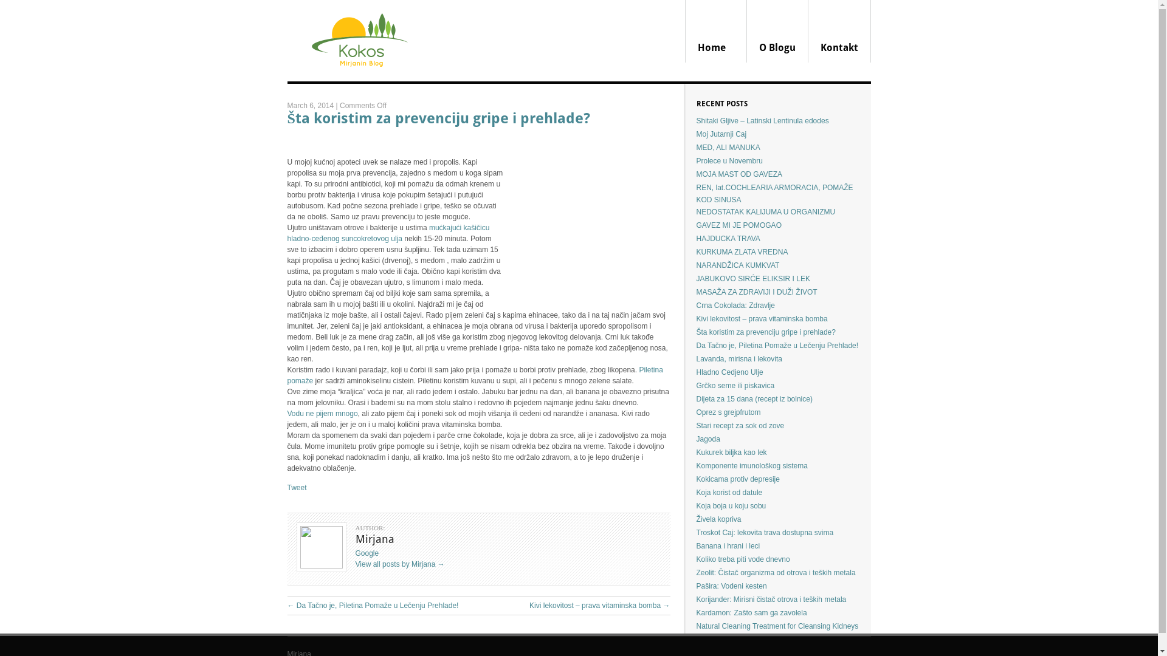  I want to click on Kukurek biljka kao lek, so click(732, 453).